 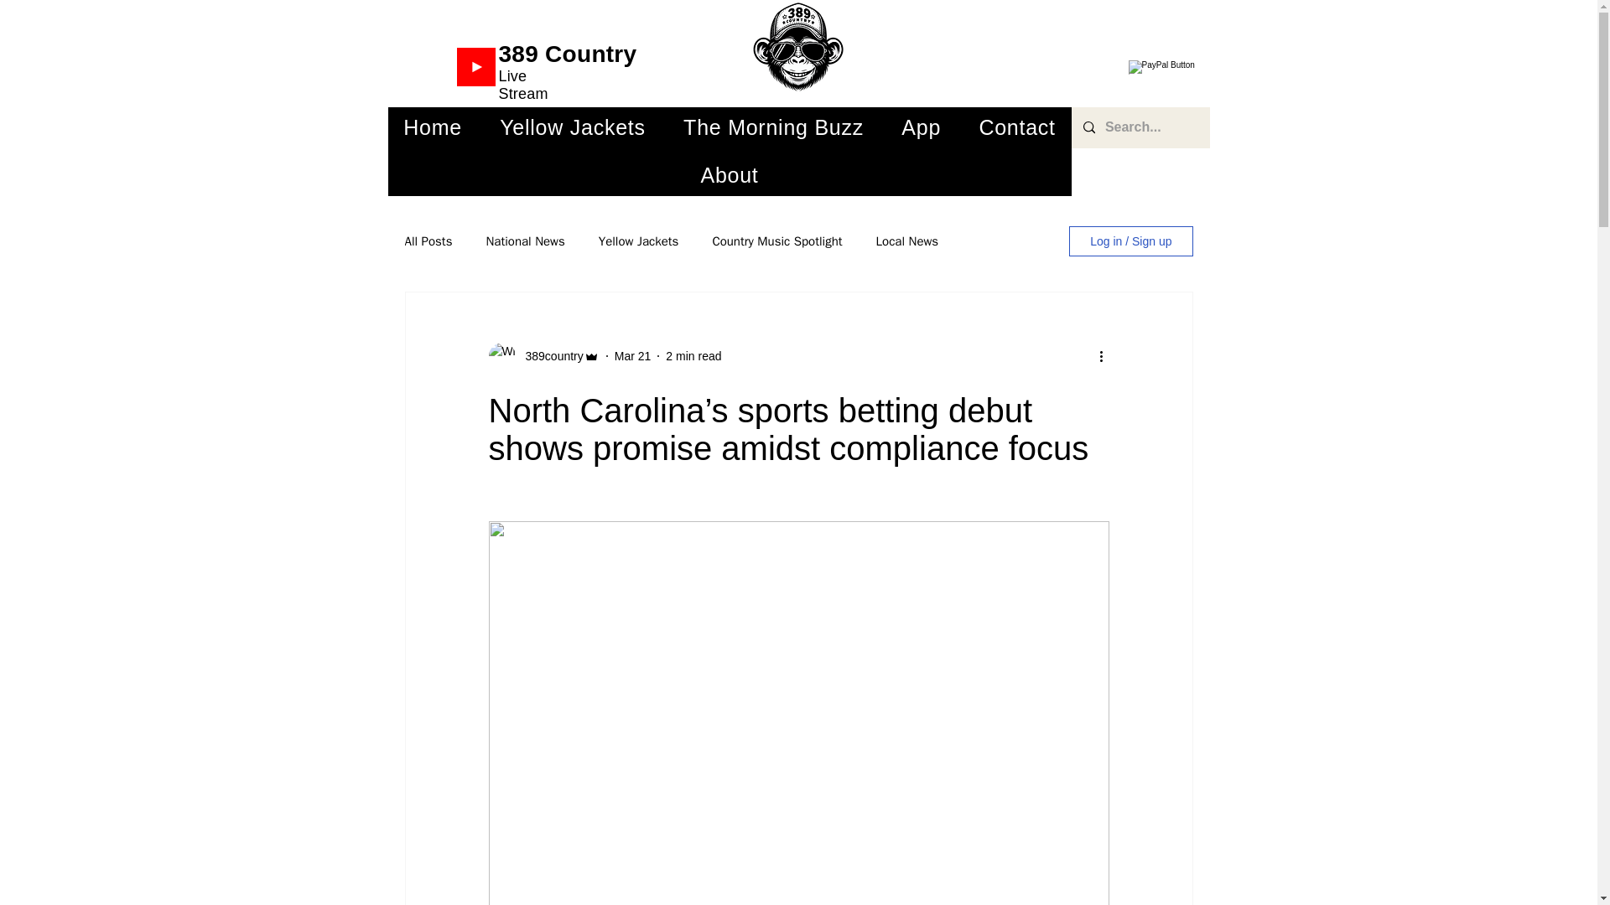 I want to click on Local News, so click(x=907, y=240).